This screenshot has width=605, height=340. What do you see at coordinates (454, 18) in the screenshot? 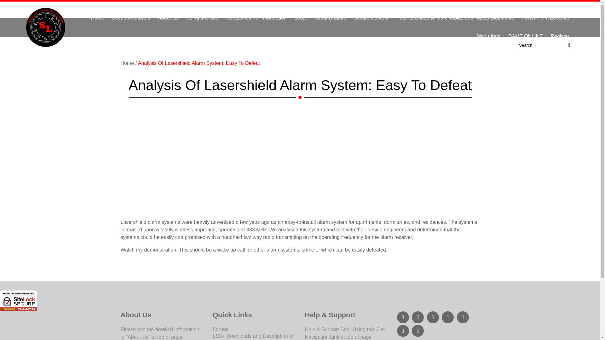
I see `Patents issued to Marc Tobias and Tobias Bluzmanis` at bounding box center [454, 18].